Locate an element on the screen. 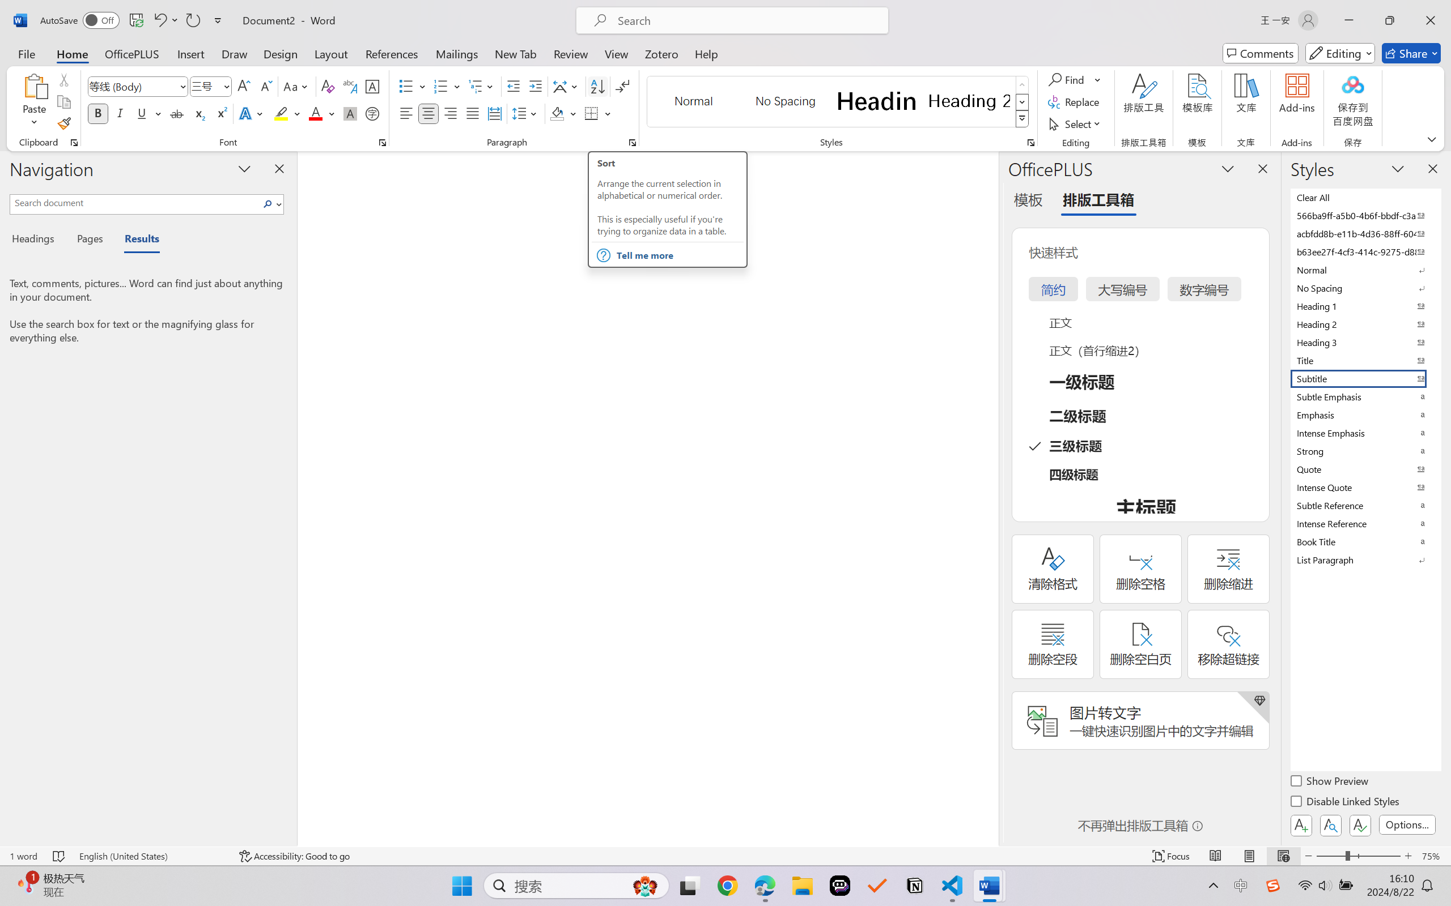 This screenshot has width=1451, height=906. Font is located at coordinates (133, 86).